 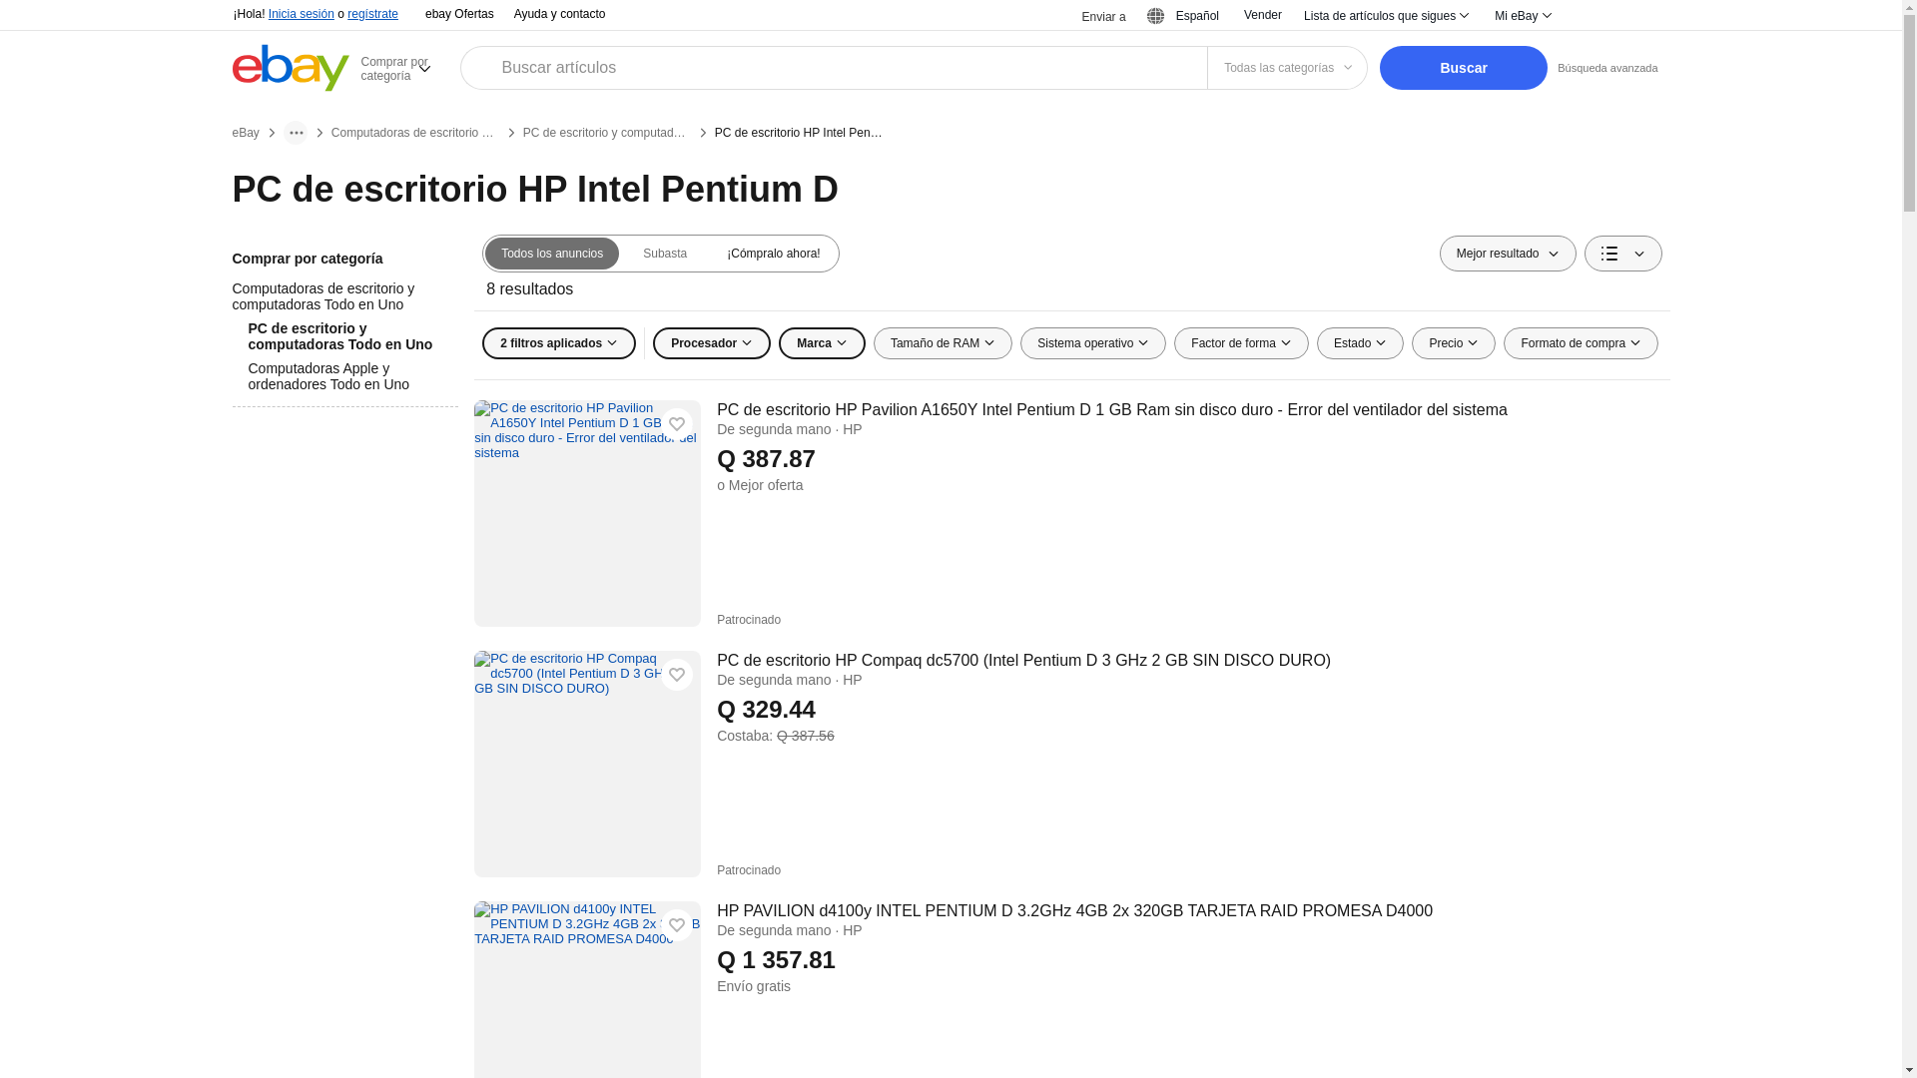 I want to click on Mi eBay, so click(x=1522, y=16).